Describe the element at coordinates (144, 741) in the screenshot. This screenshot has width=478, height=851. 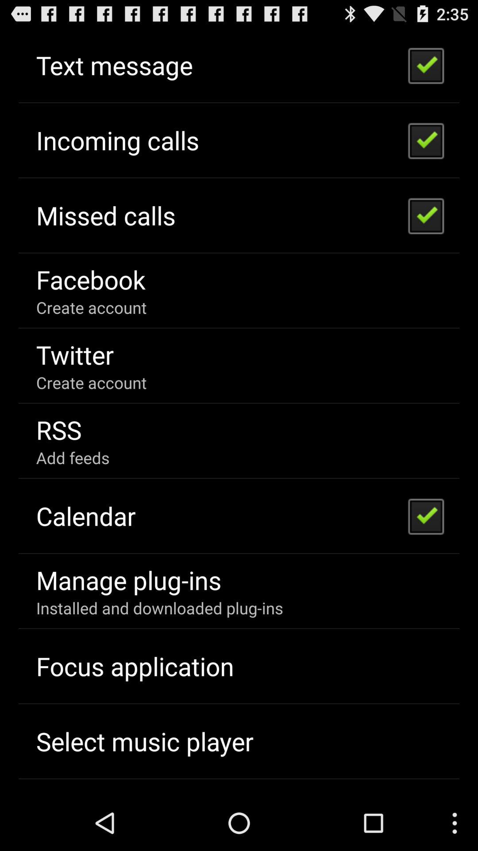
I see `launch the app below focus application icon` at that location.